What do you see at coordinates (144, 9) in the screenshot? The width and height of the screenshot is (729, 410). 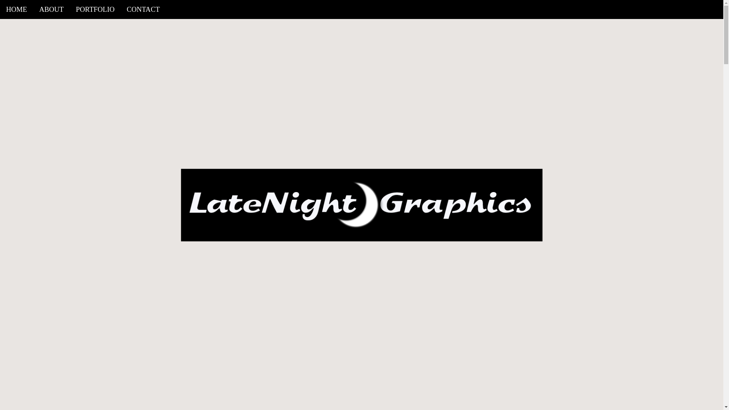 I see `CONTACT` at bounding box center [144, 9].